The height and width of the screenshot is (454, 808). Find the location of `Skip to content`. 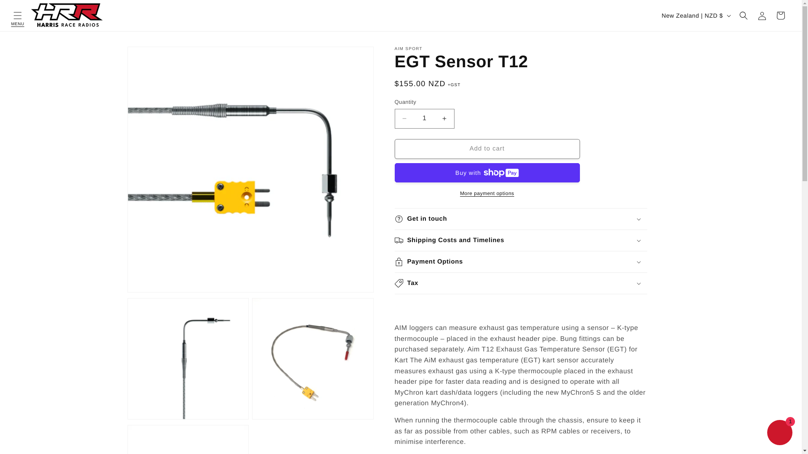

Skip to content is located at coordinates (25, 10).